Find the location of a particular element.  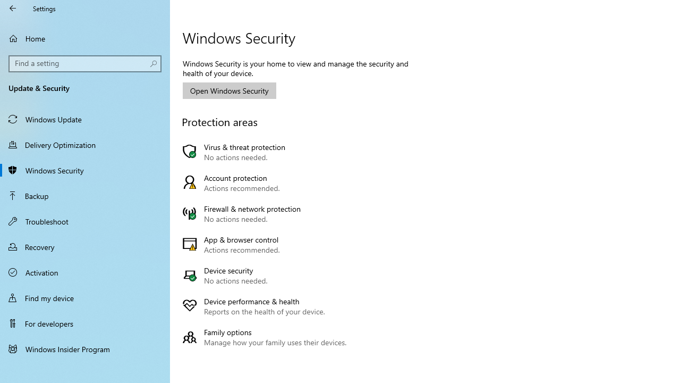

Activation is located at coordinates (85, 272).